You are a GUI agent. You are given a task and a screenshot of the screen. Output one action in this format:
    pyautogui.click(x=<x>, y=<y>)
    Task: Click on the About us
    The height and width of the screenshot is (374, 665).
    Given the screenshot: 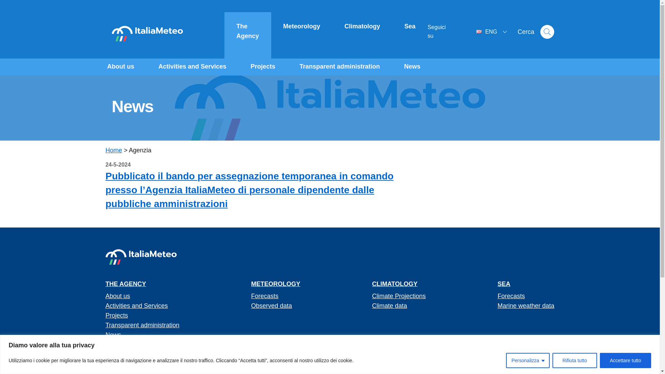 What is the action you would take?
    pyautogui.click(x=120, y=67)
    